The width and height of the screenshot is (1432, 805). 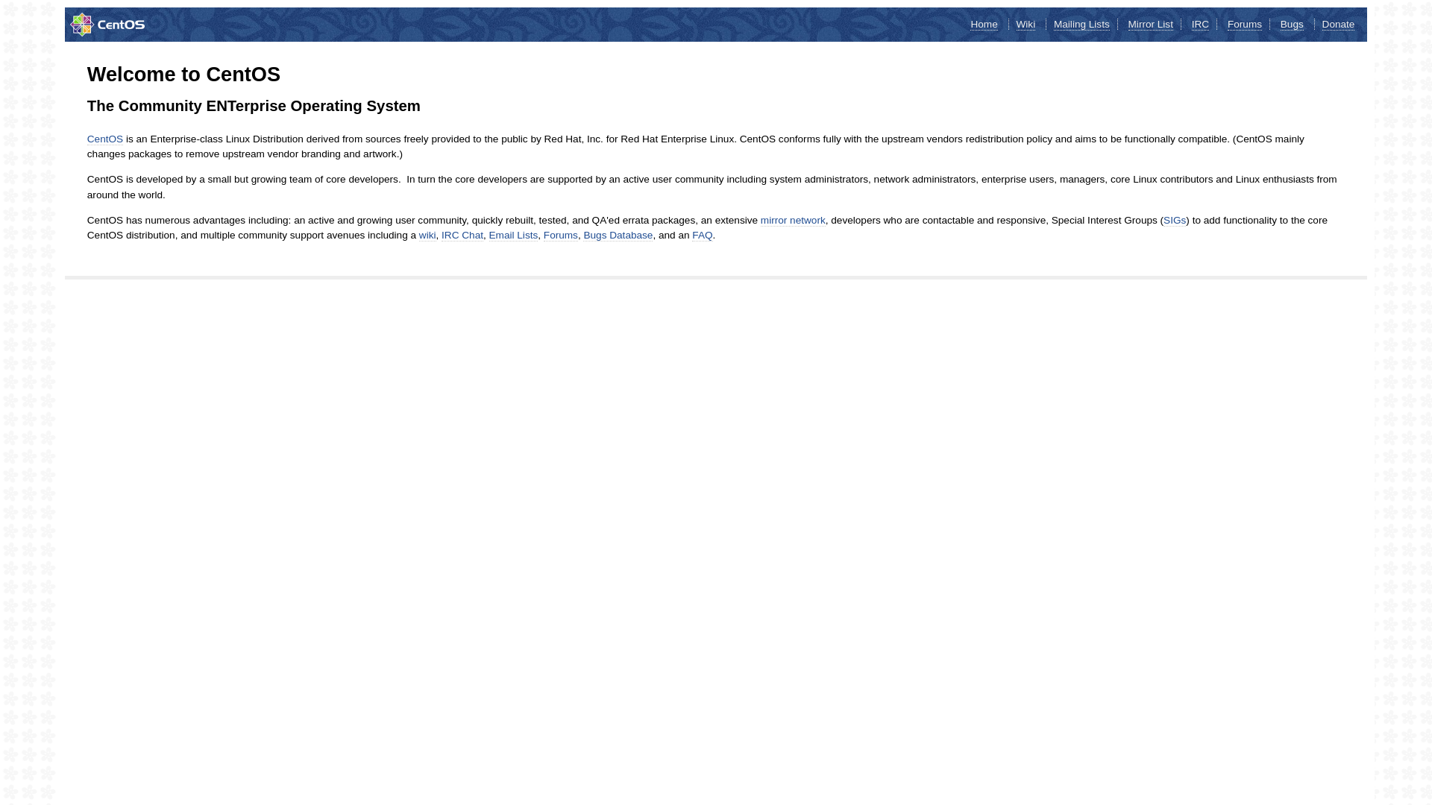 I want to click on mirror network, so click(x=794, y=221).